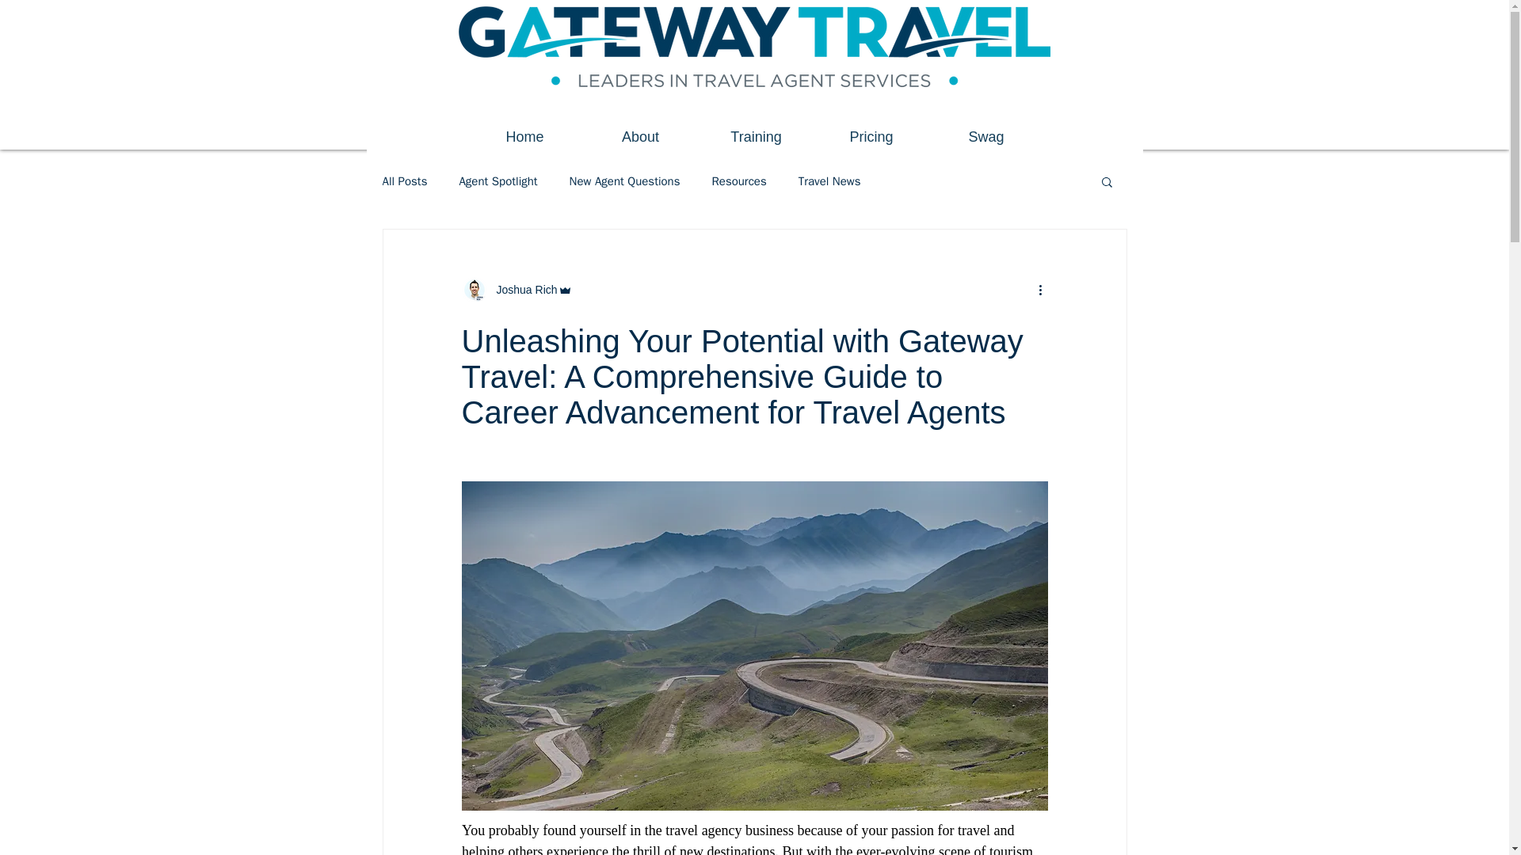 The width and height of the screenshot is (1521, 855). I want to click on Joshua Rich, so click(521, 290).